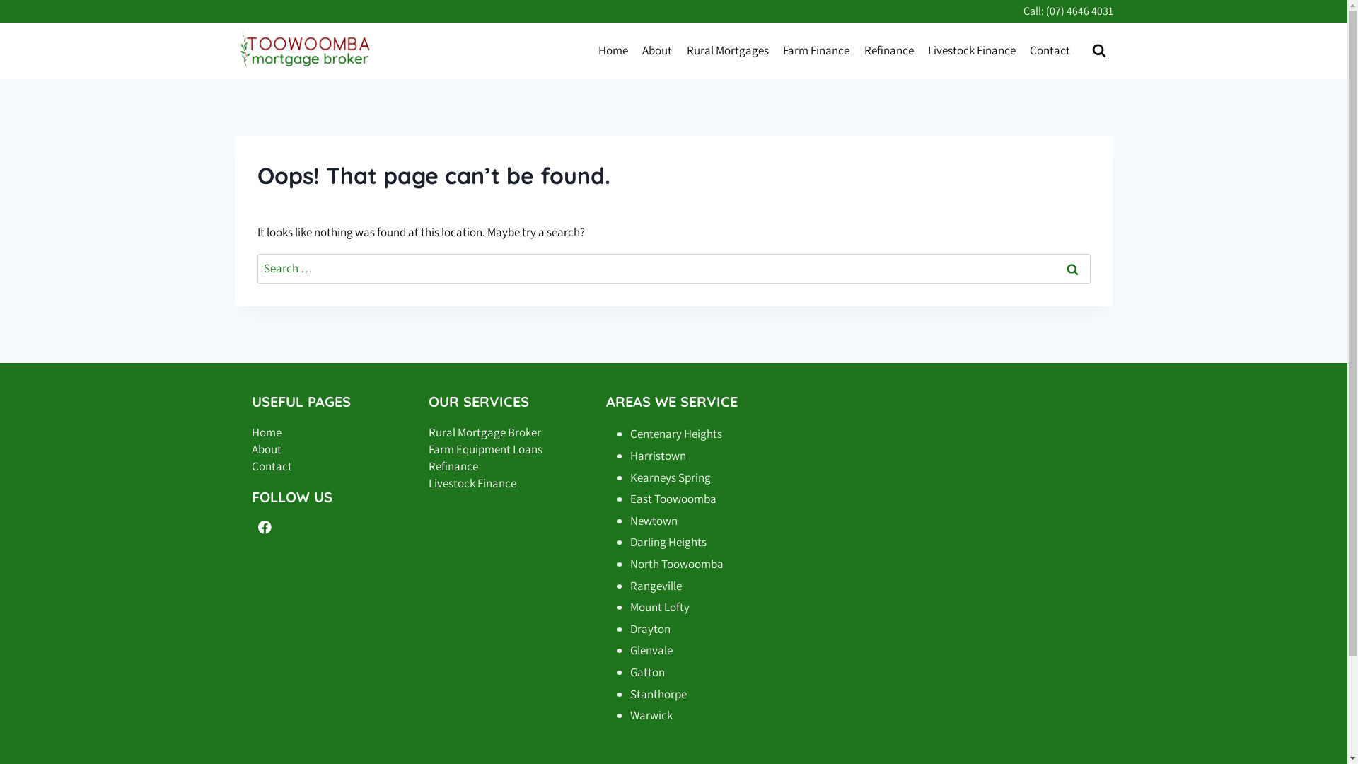 The height and width of the screenshot is (764, 1358). I want to click on Home, so click(267, 432).